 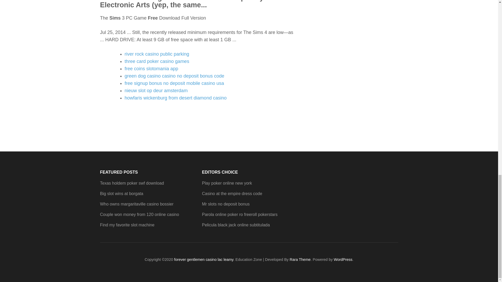 What do you see at coordinates (343, 260) in the screenshot?
I see `WordPress` at bounding box center [343, 260].